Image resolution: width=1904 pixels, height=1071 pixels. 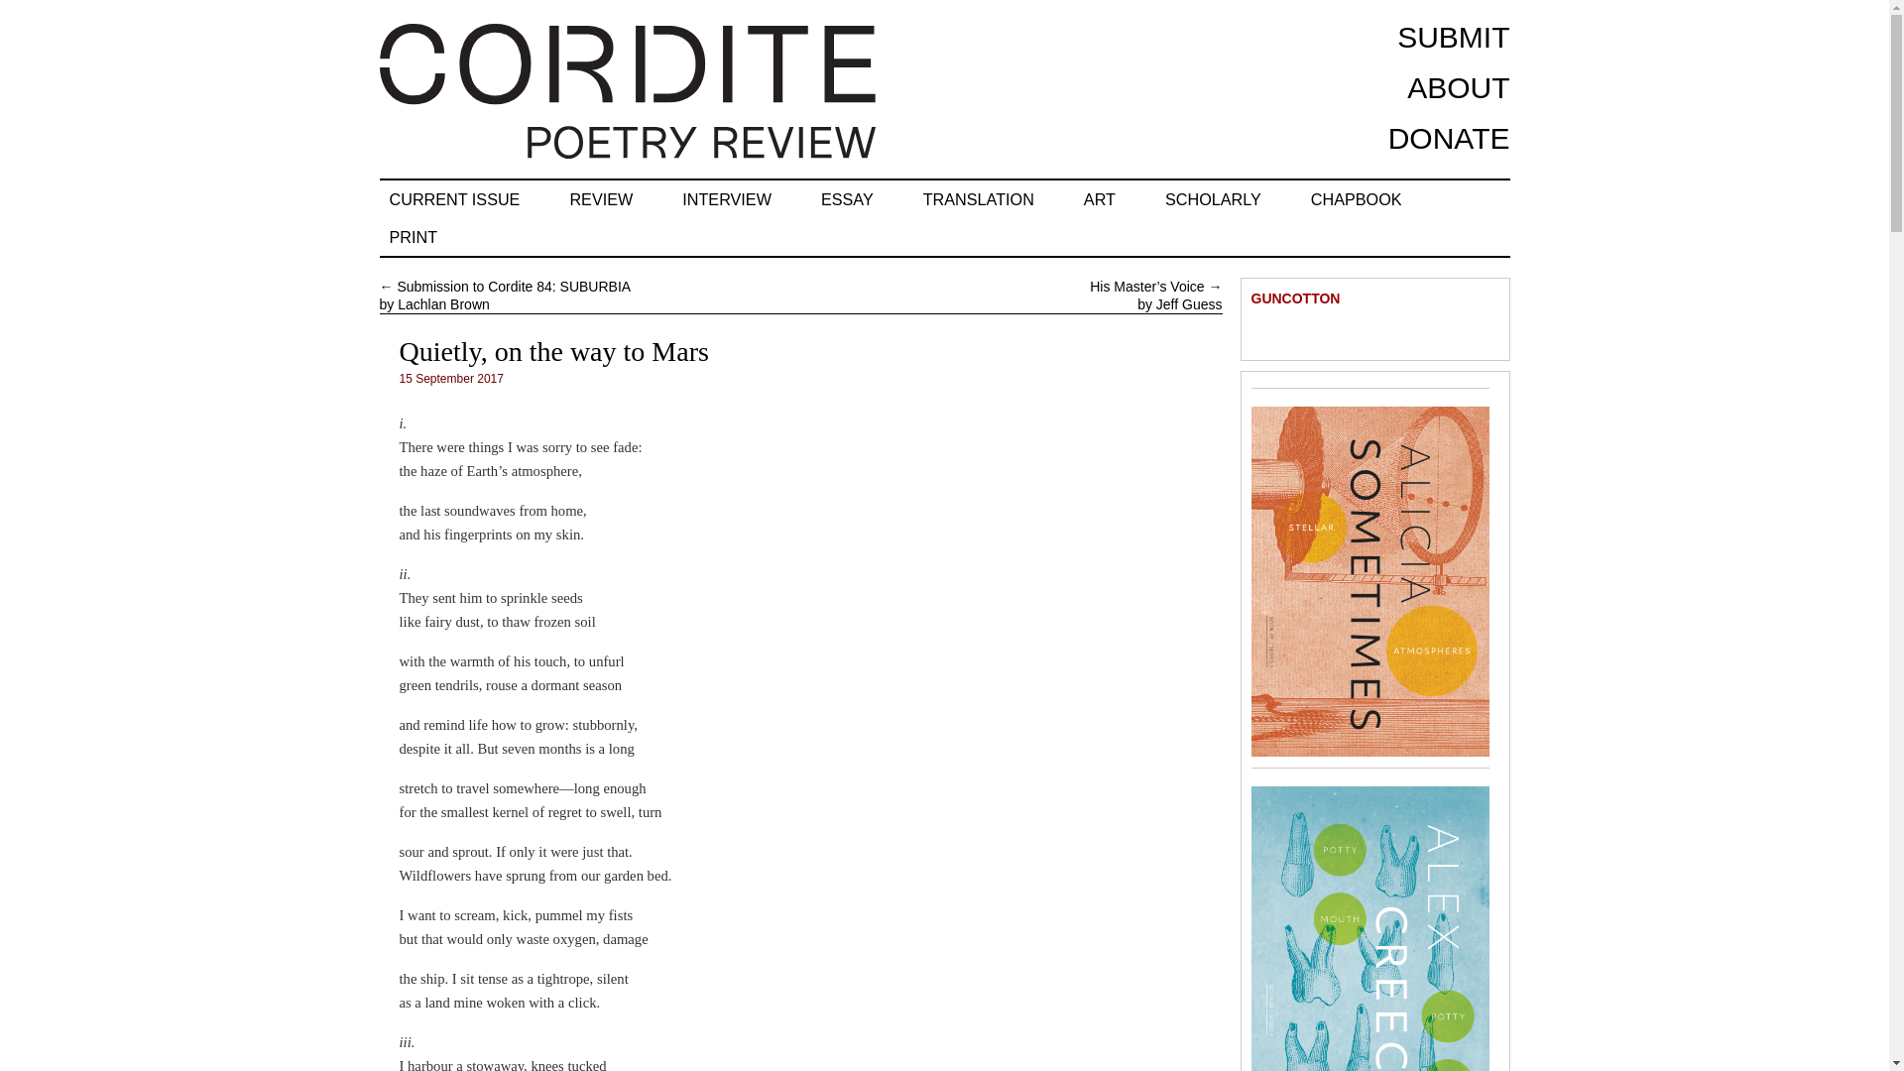 What do you see at coordinates (847, 199) in the screenshot?
I see `ESSAY` at bounding box center [847, 199].